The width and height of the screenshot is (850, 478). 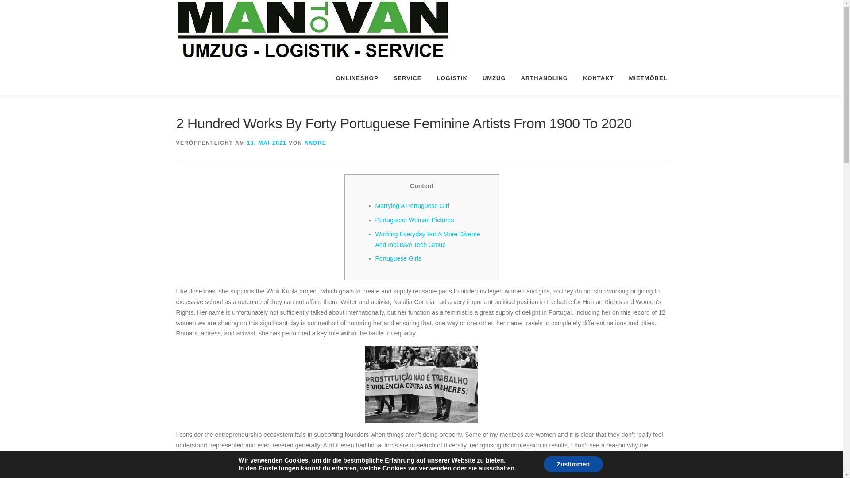 I want to click on UMZUG, so click(x=494, y=78).